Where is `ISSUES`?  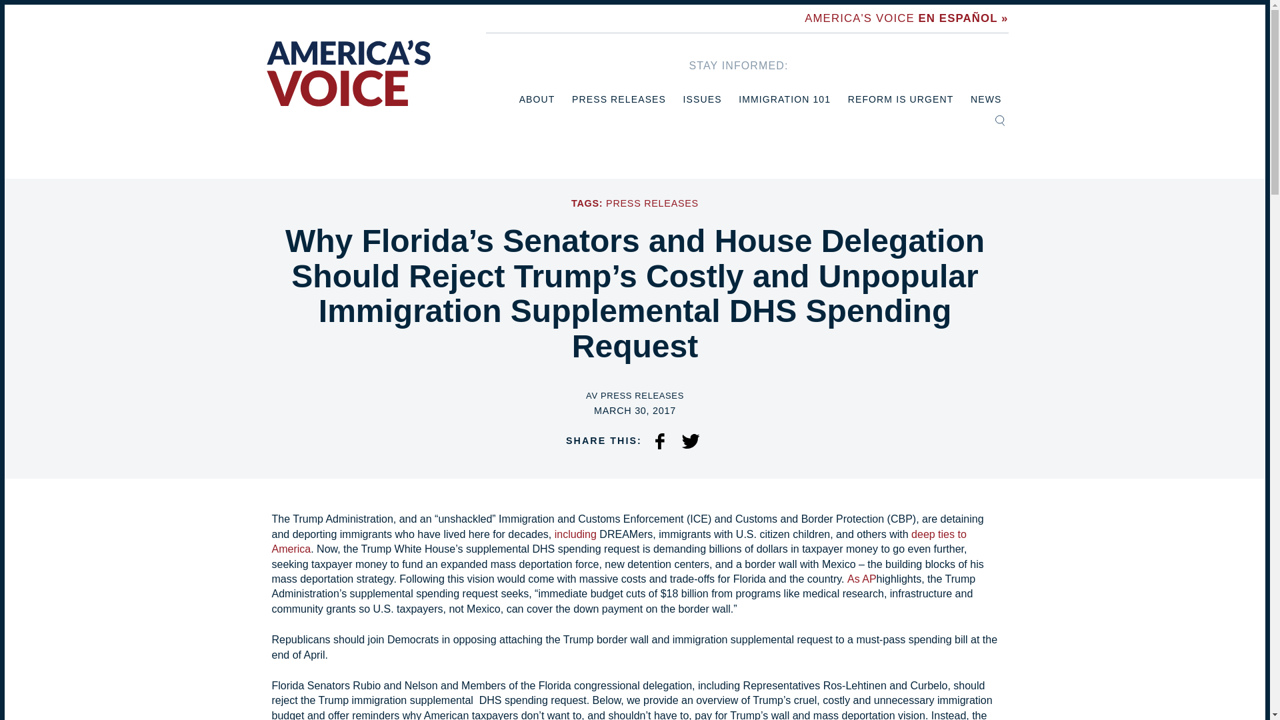 ISSUES is located at coordinates (703, 99).